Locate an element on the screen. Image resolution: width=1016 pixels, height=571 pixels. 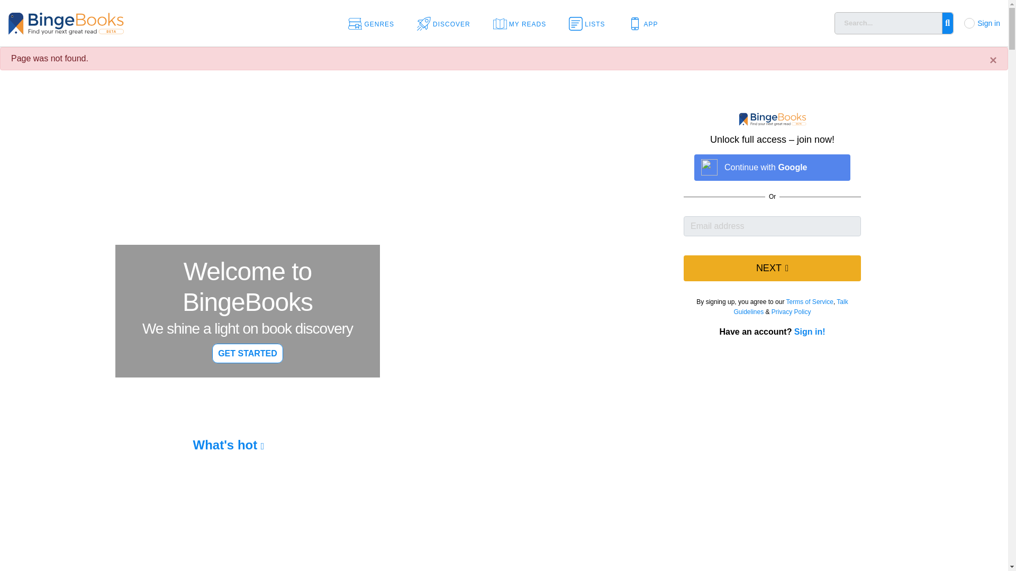
Find your next great read is located at coordinates (101, 22).